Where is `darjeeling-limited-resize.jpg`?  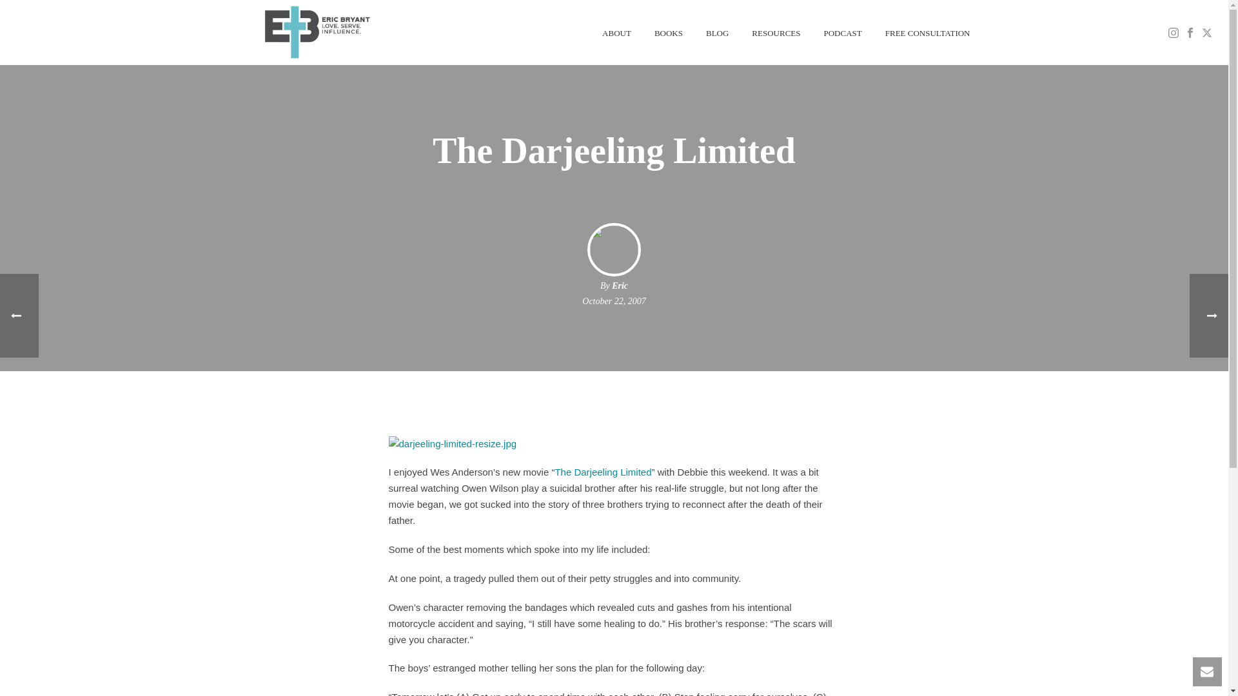
darjeeling-limited-resize.jpg is located at coordinates (452, 443).